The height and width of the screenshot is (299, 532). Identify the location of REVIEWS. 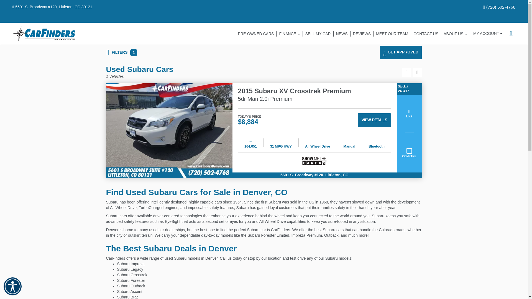
(362, 34).